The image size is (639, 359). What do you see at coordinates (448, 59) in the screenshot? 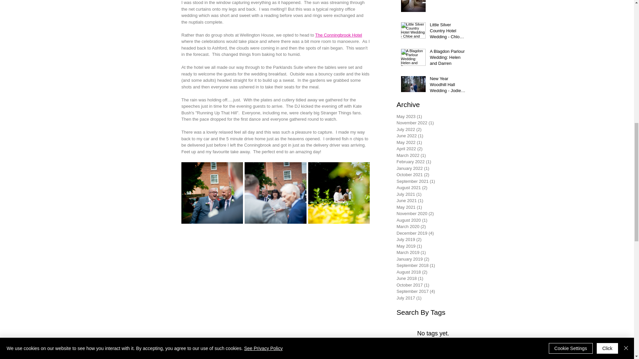
I see `A Blagdon Parlour Wedding: Helen and Darren` at bounding box center [448, 59].